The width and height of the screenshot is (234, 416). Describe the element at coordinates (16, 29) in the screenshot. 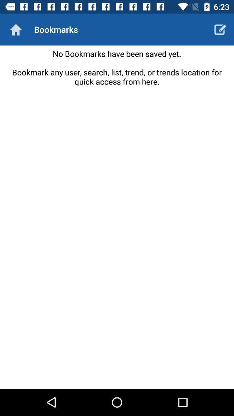

I see `go to homepage` at that location.